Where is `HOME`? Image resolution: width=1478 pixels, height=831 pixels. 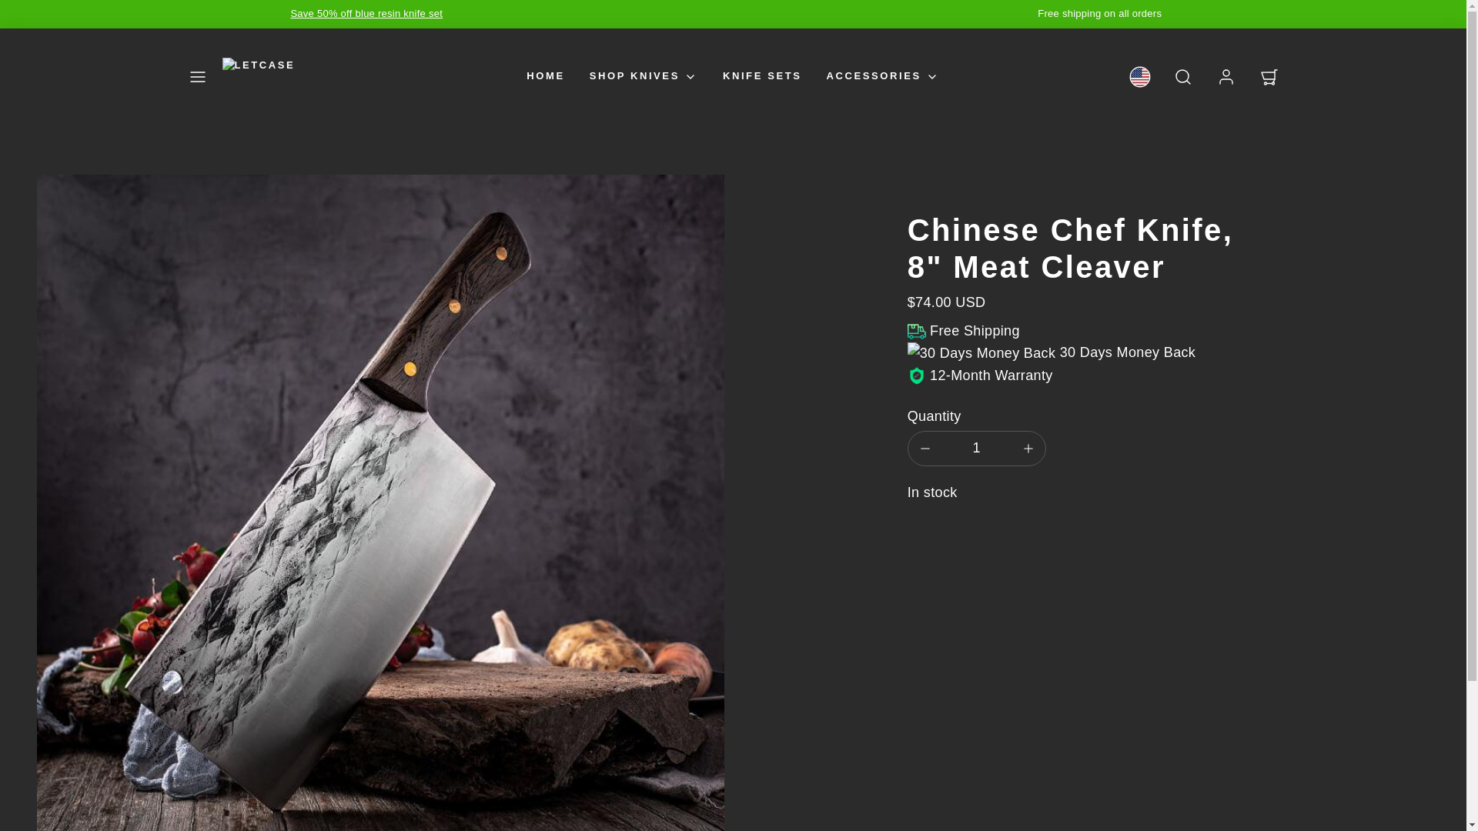
HOME is located at coordinates (545, 76).